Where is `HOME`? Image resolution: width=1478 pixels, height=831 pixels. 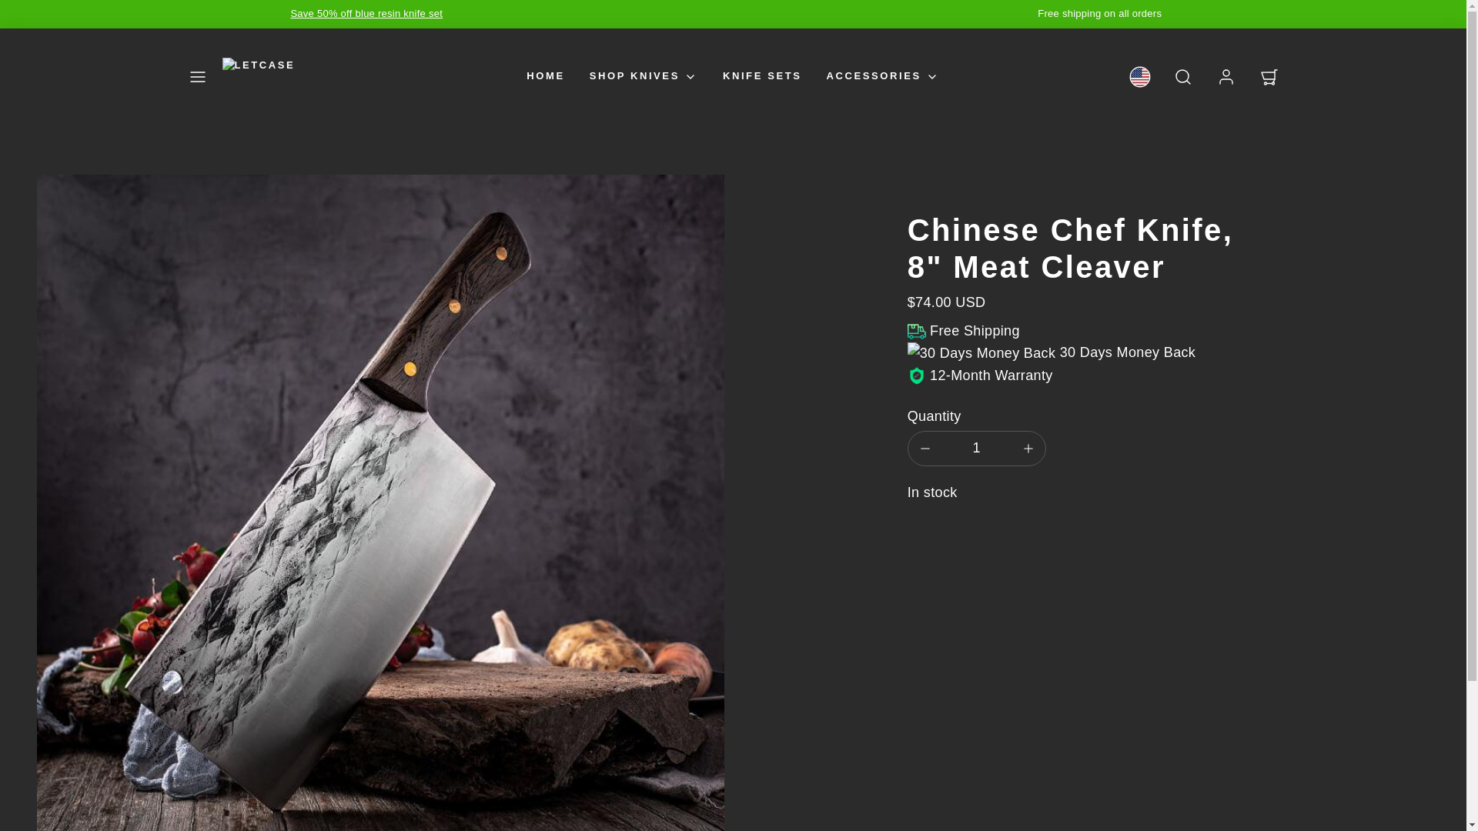
HOME is located at coordinates (545, 76).